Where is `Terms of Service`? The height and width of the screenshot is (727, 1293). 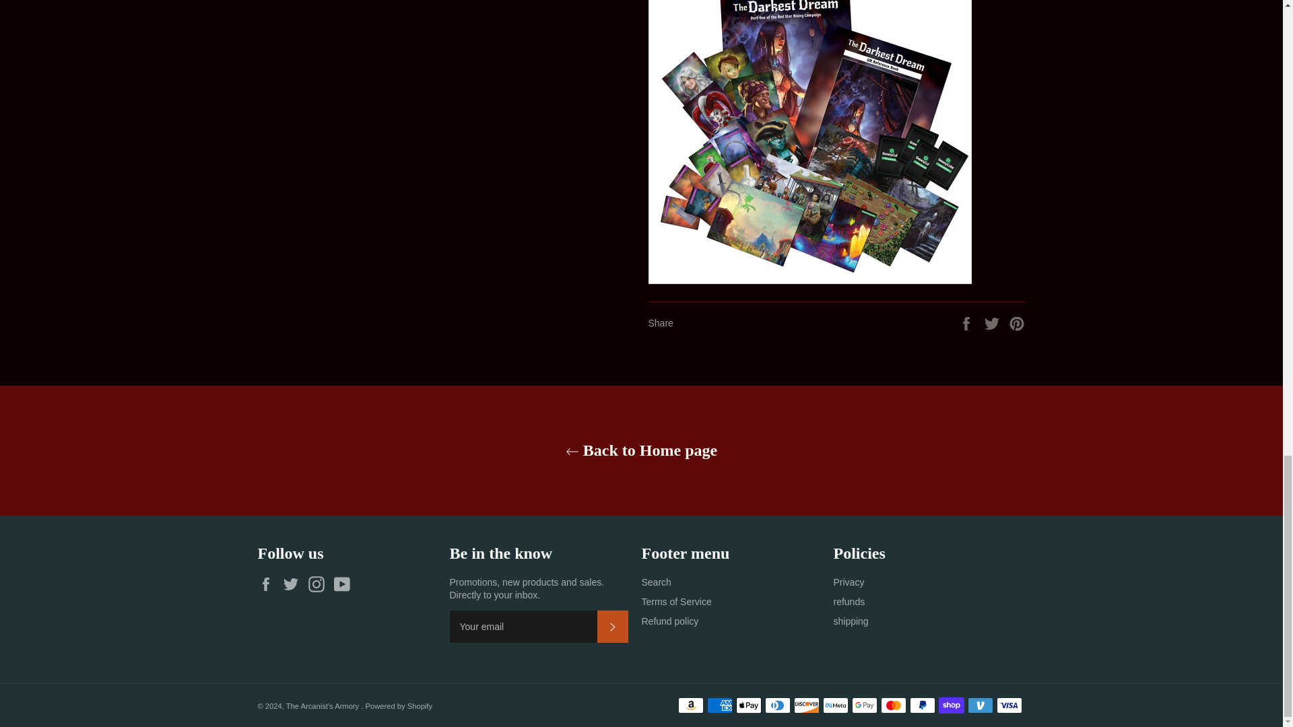
Terms of Service is located at coordinates (676, 601).